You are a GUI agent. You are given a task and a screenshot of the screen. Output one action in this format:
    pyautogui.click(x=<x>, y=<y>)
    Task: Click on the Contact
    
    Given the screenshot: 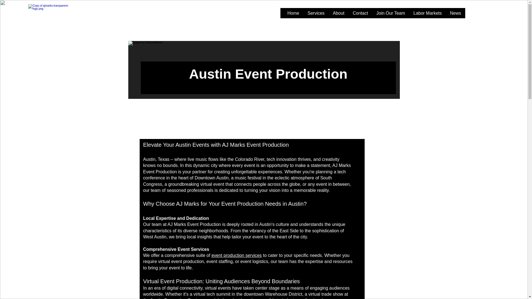 What is the action you would take?
    pyautogui.click(x=360, y=15)
    